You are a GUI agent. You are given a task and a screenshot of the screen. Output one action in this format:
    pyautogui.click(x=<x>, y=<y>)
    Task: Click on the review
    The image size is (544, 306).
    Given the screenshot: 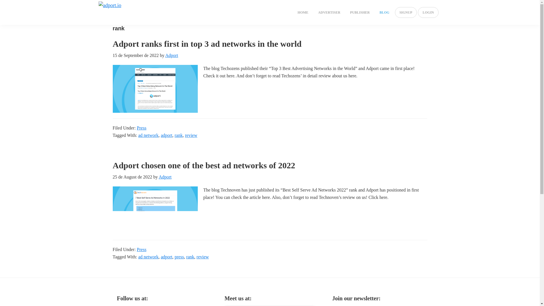 What is the action you would take?
    pyautogui.click(x=191, y=135)
    